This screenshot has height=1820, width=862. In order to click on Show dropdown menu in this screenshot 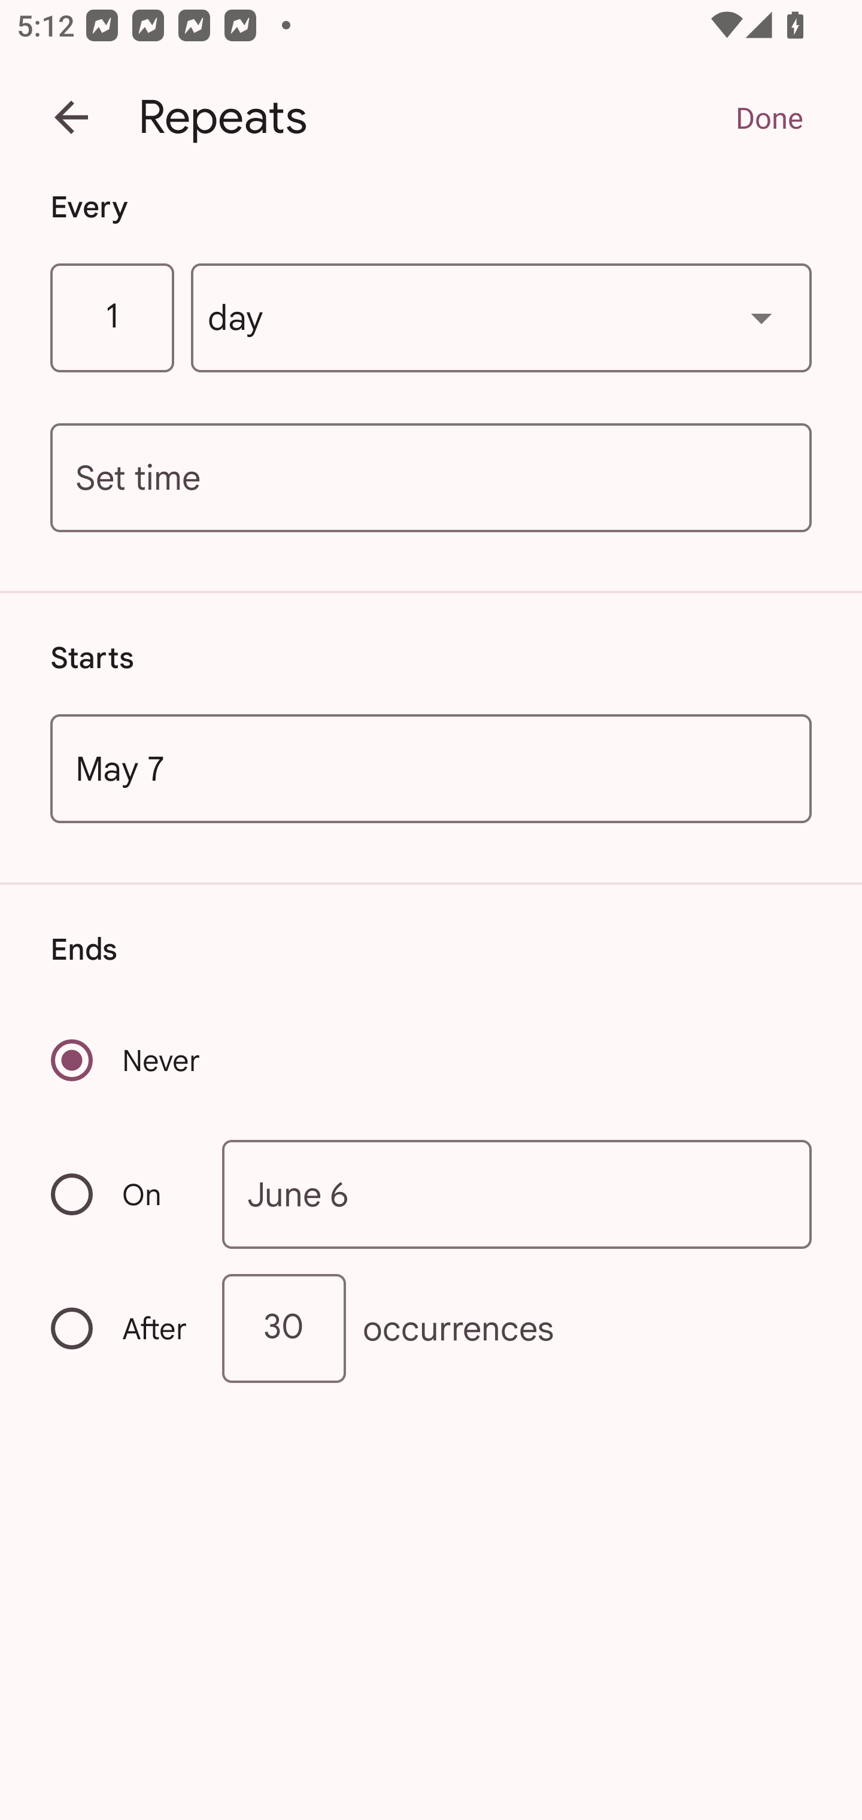, I will do `click(761, 317)`.